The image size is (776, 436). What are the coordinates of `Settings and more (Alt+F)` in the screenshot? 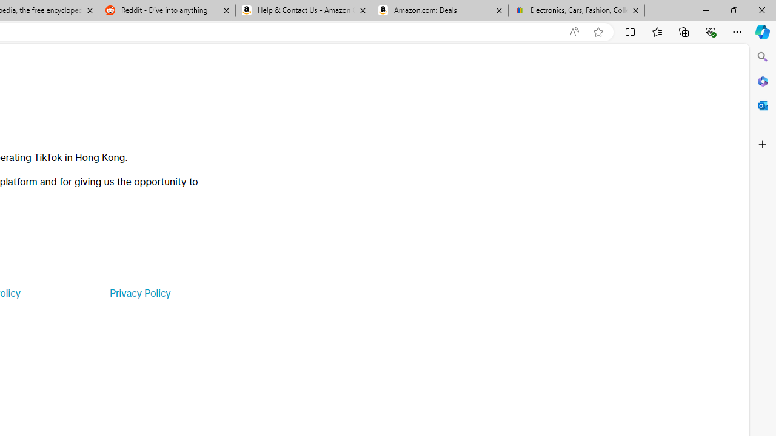 It's located at (737, 31).